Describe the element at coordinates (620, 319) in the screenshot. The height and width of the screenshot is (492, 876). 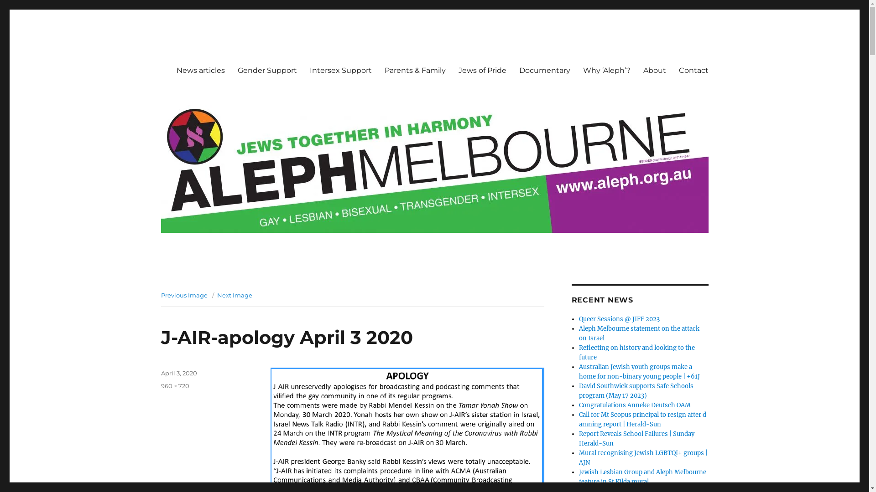
I see `Queer Sessions @ JIFF 2023` at that location.